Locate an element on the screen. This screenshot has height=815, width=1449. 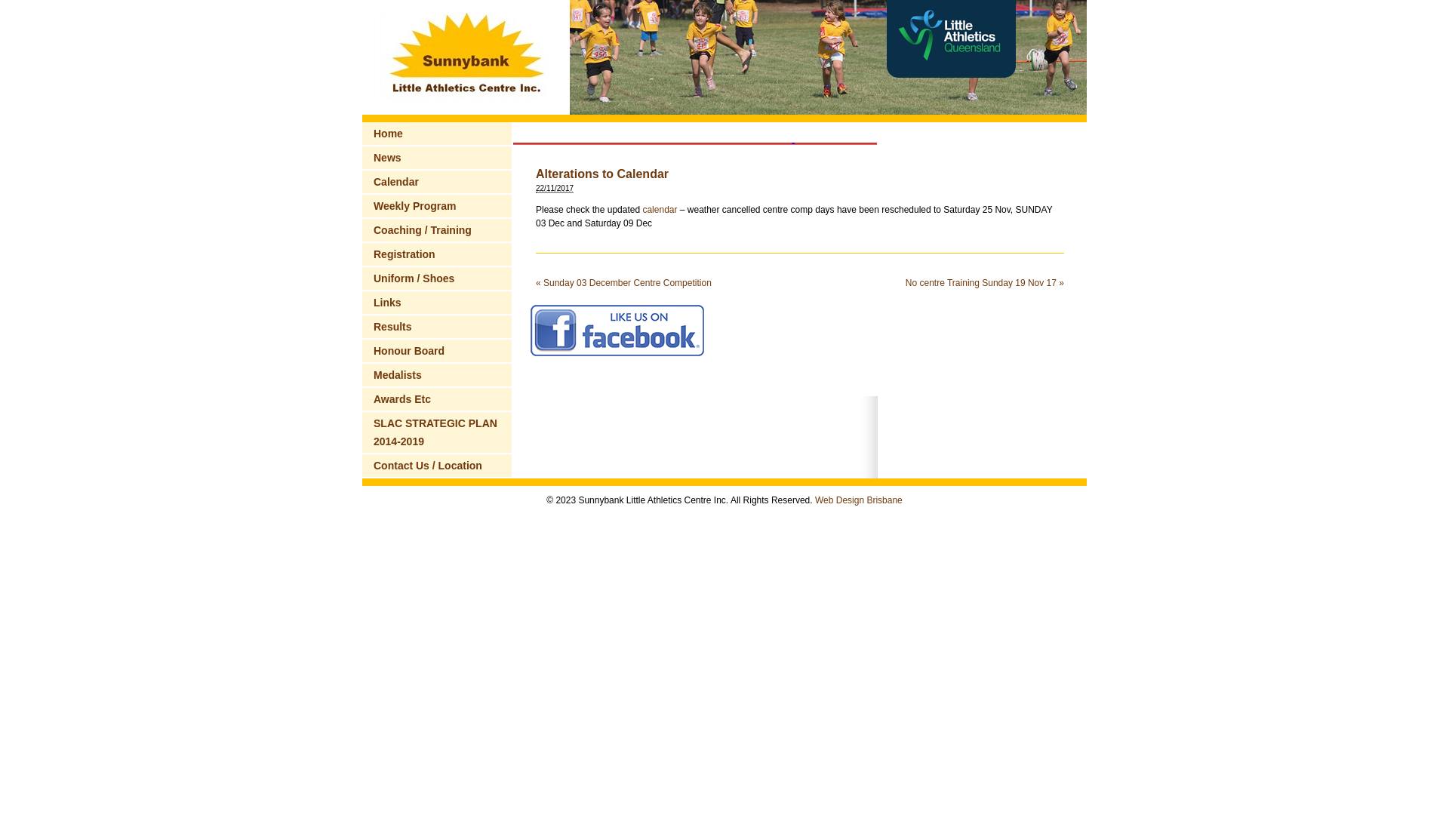
Weekly Program is located at coordinates (438, 206).